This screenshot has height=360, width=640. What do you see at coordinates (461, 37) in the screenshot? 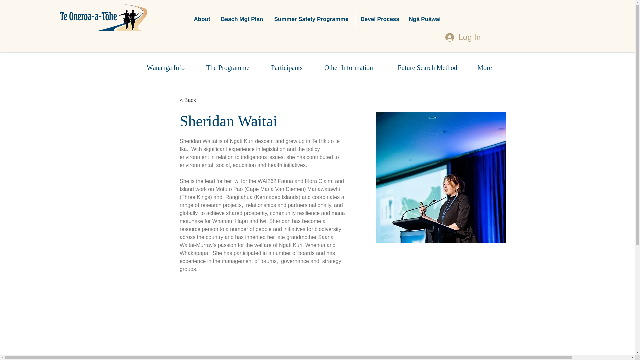
I see `Log In` at bounding box center [461, 37].